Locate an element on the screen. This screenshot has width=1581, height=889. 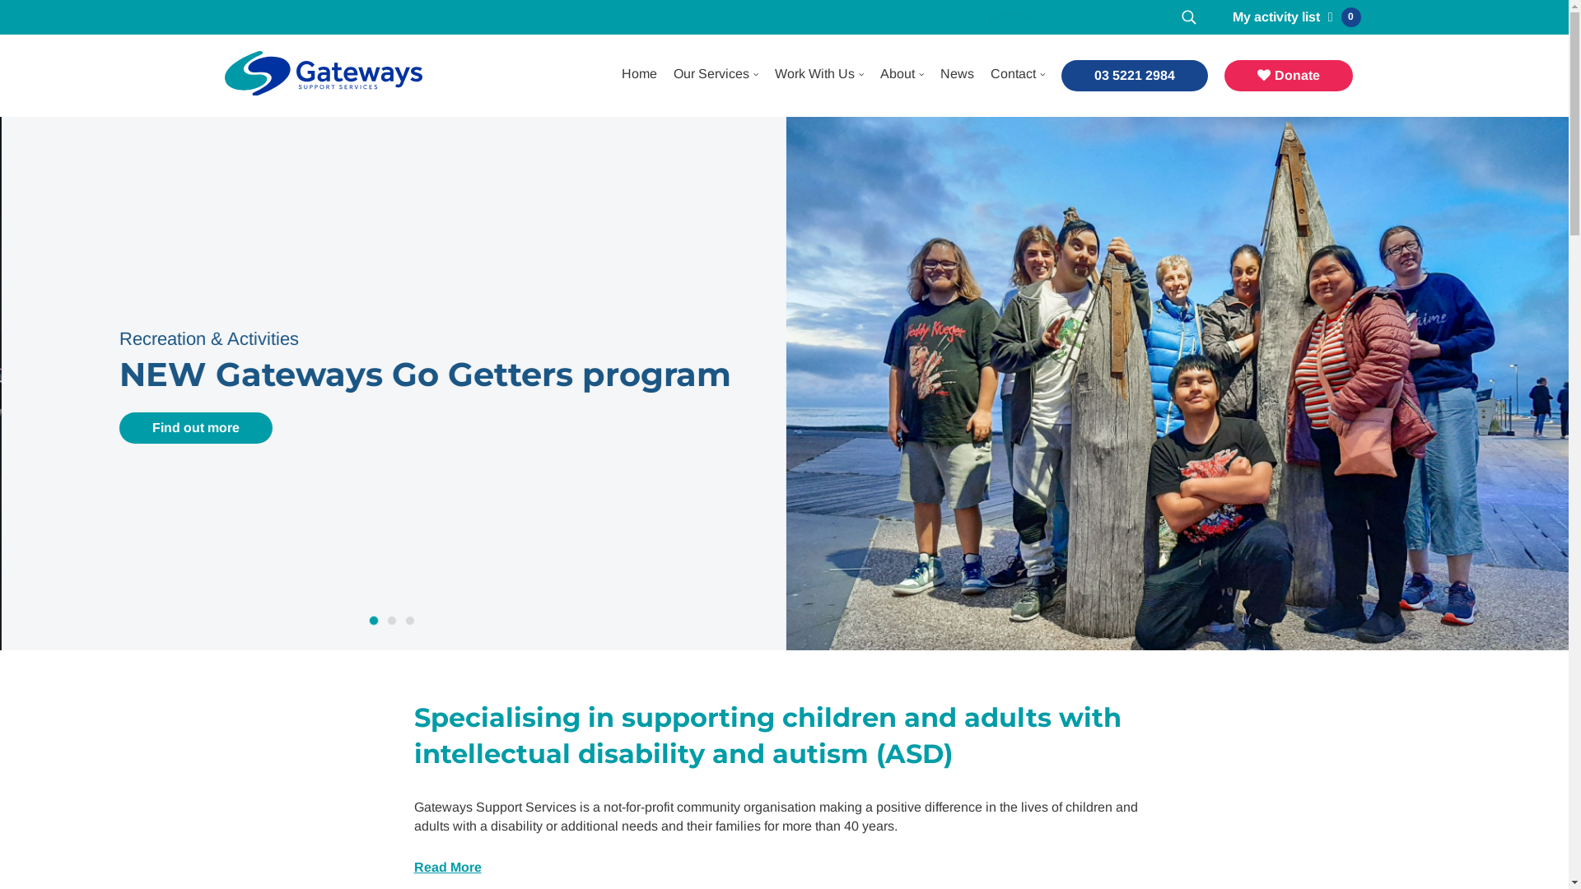
News is located at coordinates (957, 74).